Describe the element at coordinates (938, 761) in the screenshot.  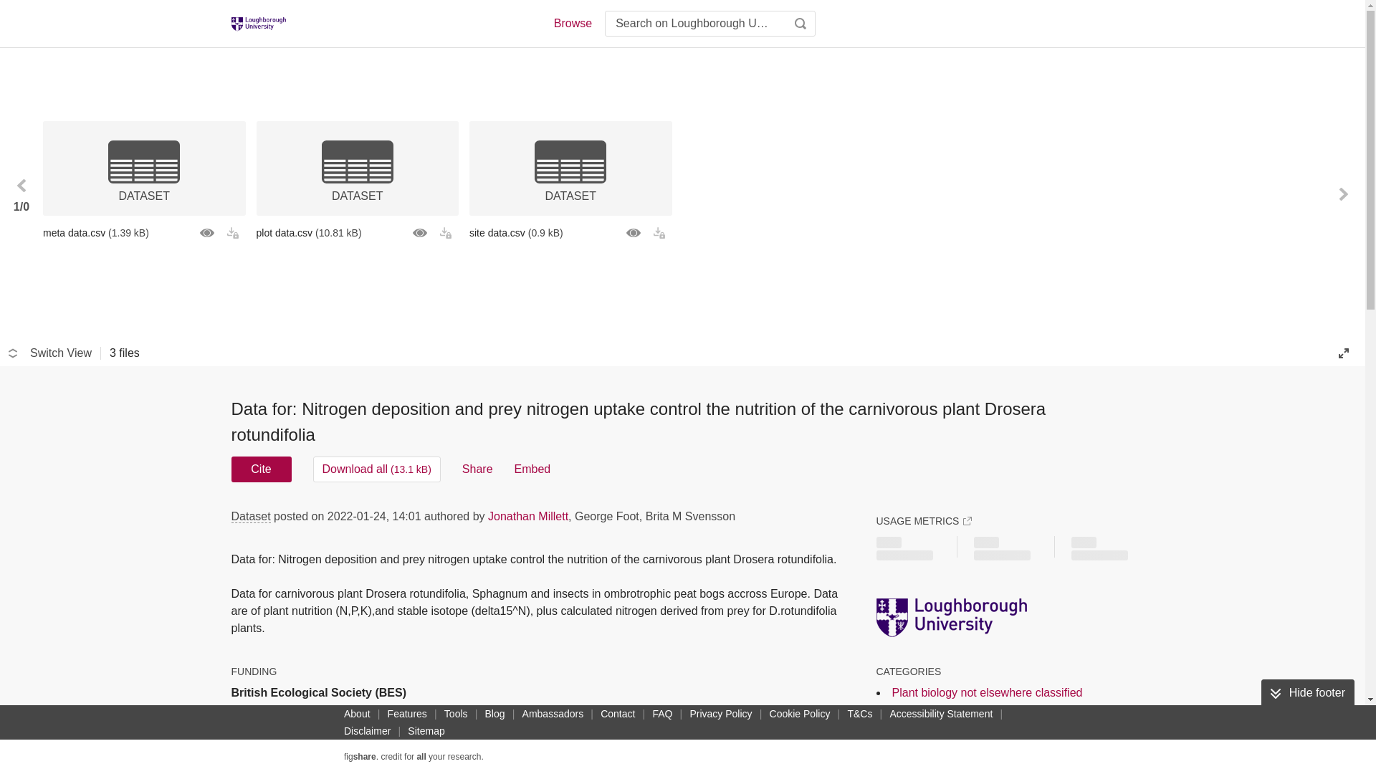
I see `Terrestrial ecology` at that location.